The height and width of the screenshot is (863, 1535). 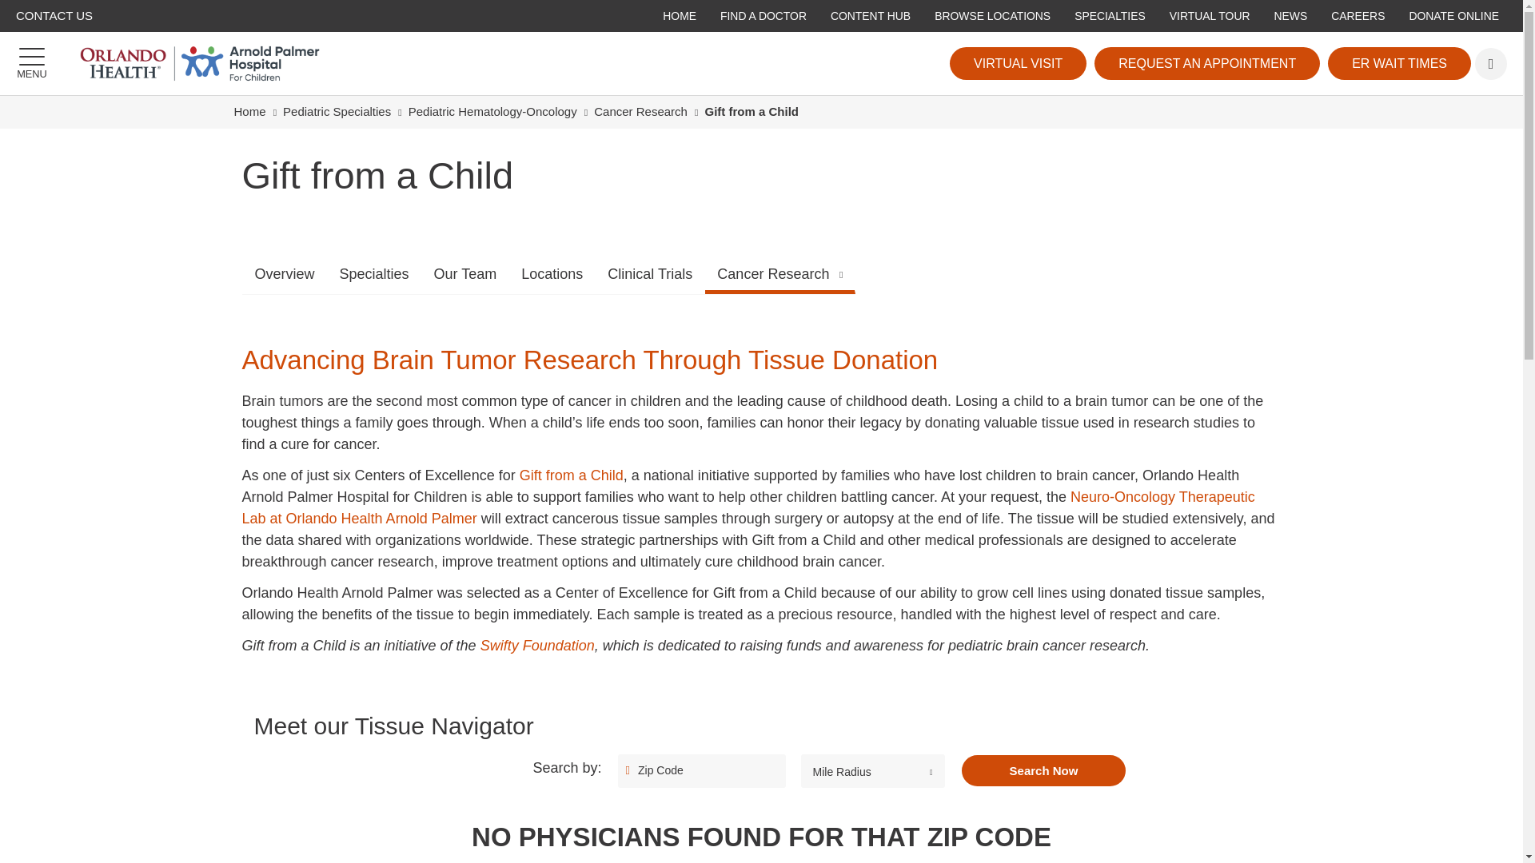 What do you see at coordinates (1210, 17) in the screenshot?
I see `VIRTUAL TOUR` at bounding box center [1210, 17].